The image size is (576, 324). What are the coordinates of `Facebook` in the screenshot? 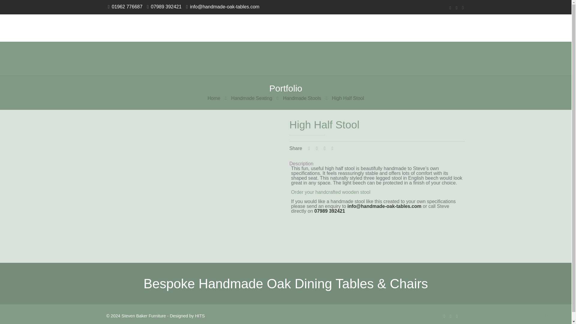 It's located at (450, 7).